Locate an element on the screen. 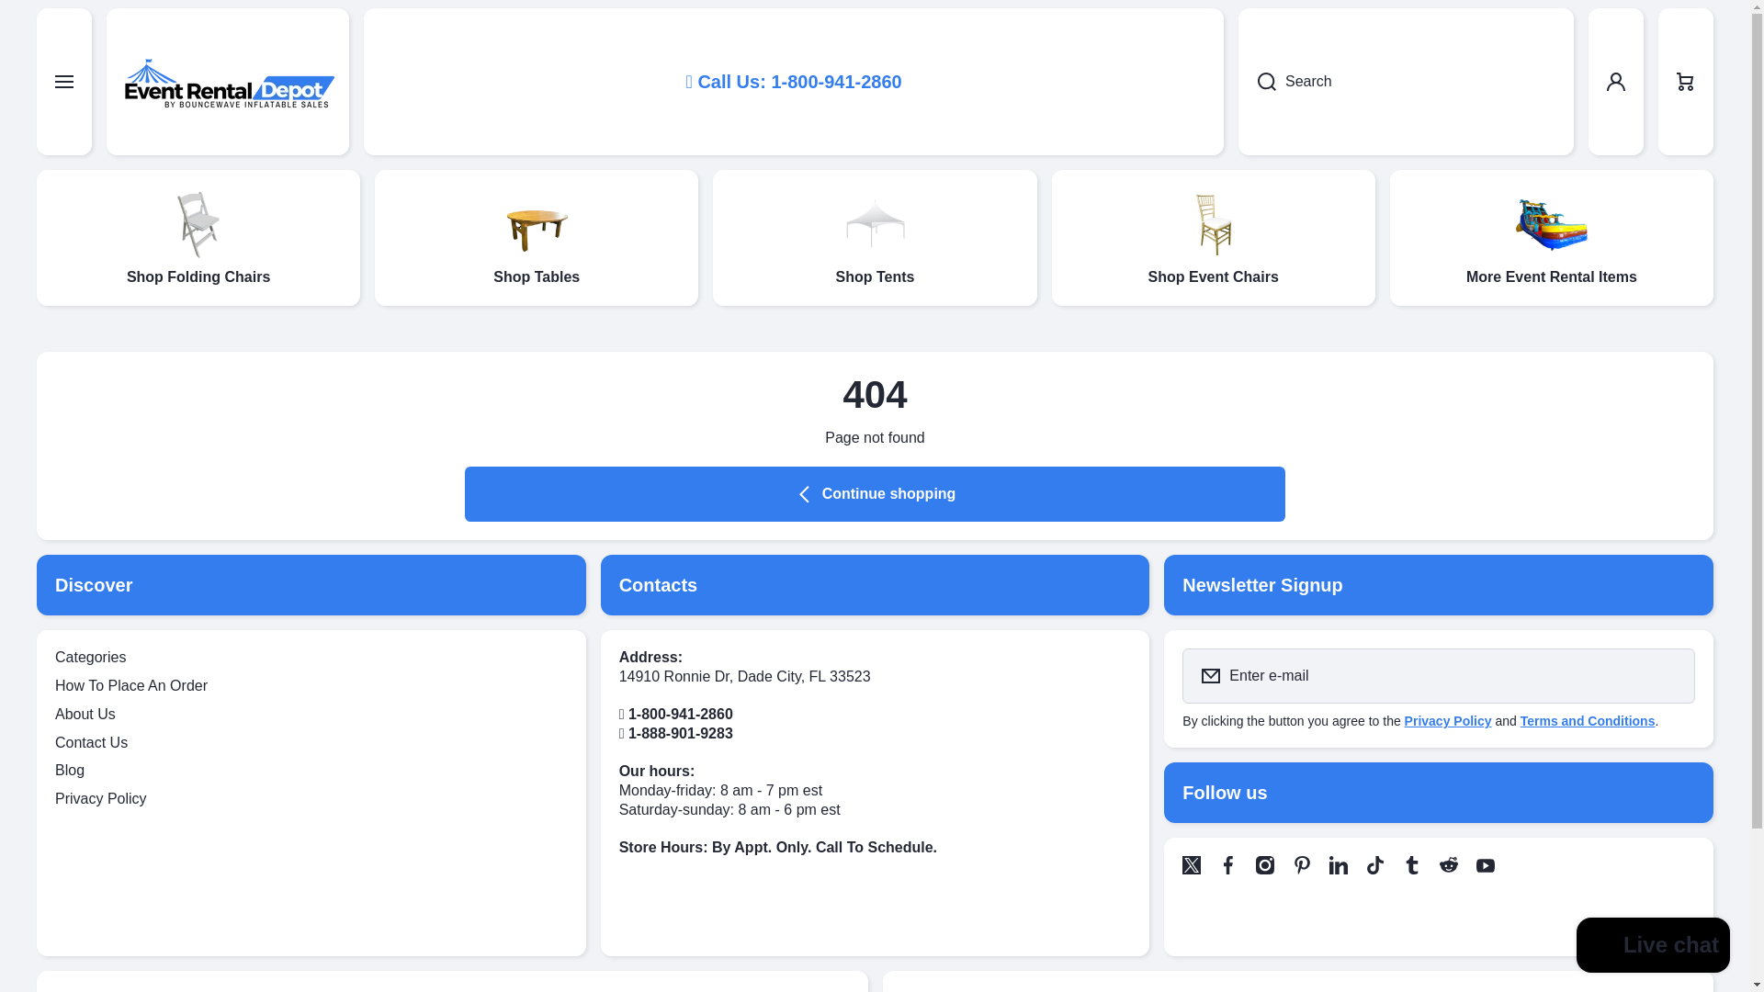 Image resolution: width=1764 pixels, height=992 pixels. Shopify online store chat is located at coordinates (1654, 947).